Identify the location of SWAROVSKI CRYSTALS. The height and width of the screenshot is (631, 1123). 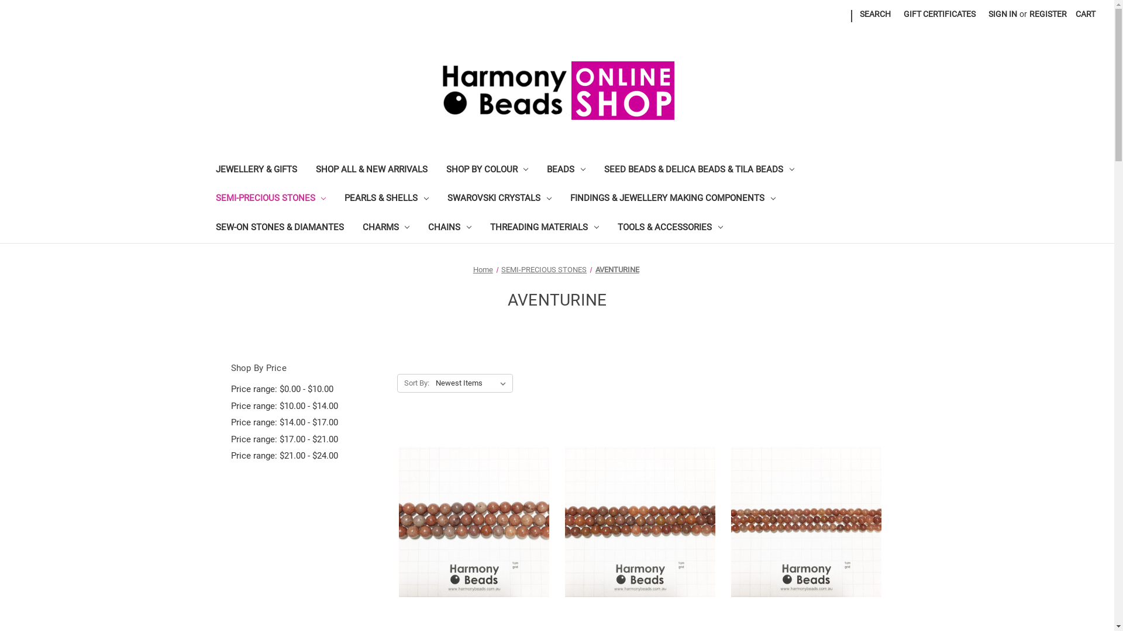
(500, 200).